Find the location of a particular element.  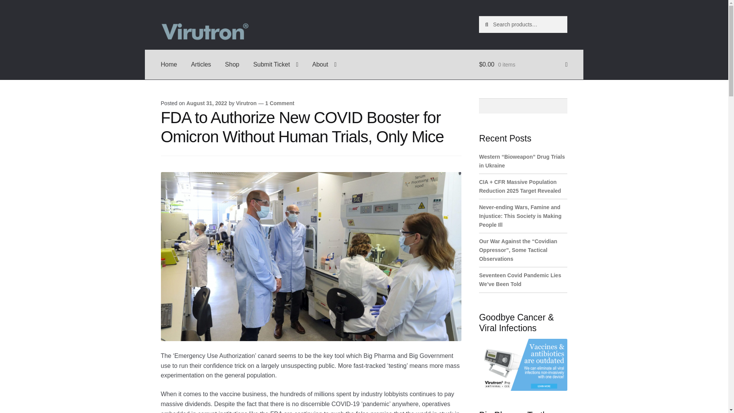

About is located at coordinates (324, 64).